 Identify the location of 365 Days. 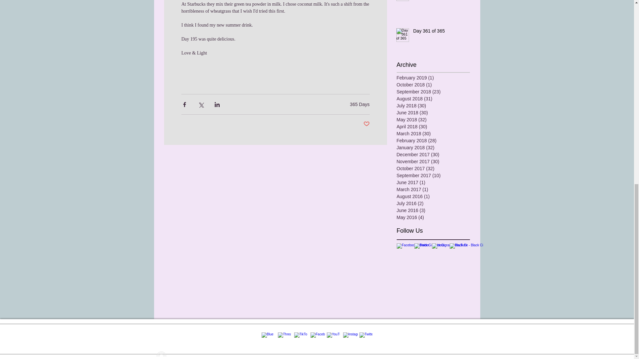
(359, 104).